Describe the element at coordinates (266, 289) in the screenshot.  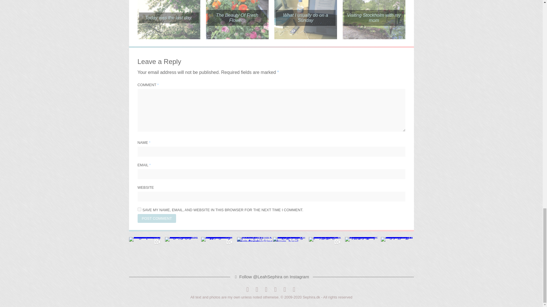
I see `Instagram` at that location.